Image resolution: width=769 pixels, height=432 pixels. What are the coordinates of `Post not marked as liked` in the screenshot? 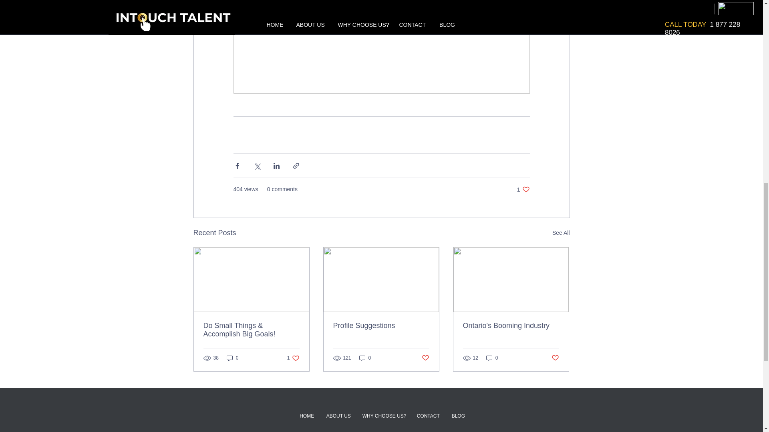 It's located at (555, 358).